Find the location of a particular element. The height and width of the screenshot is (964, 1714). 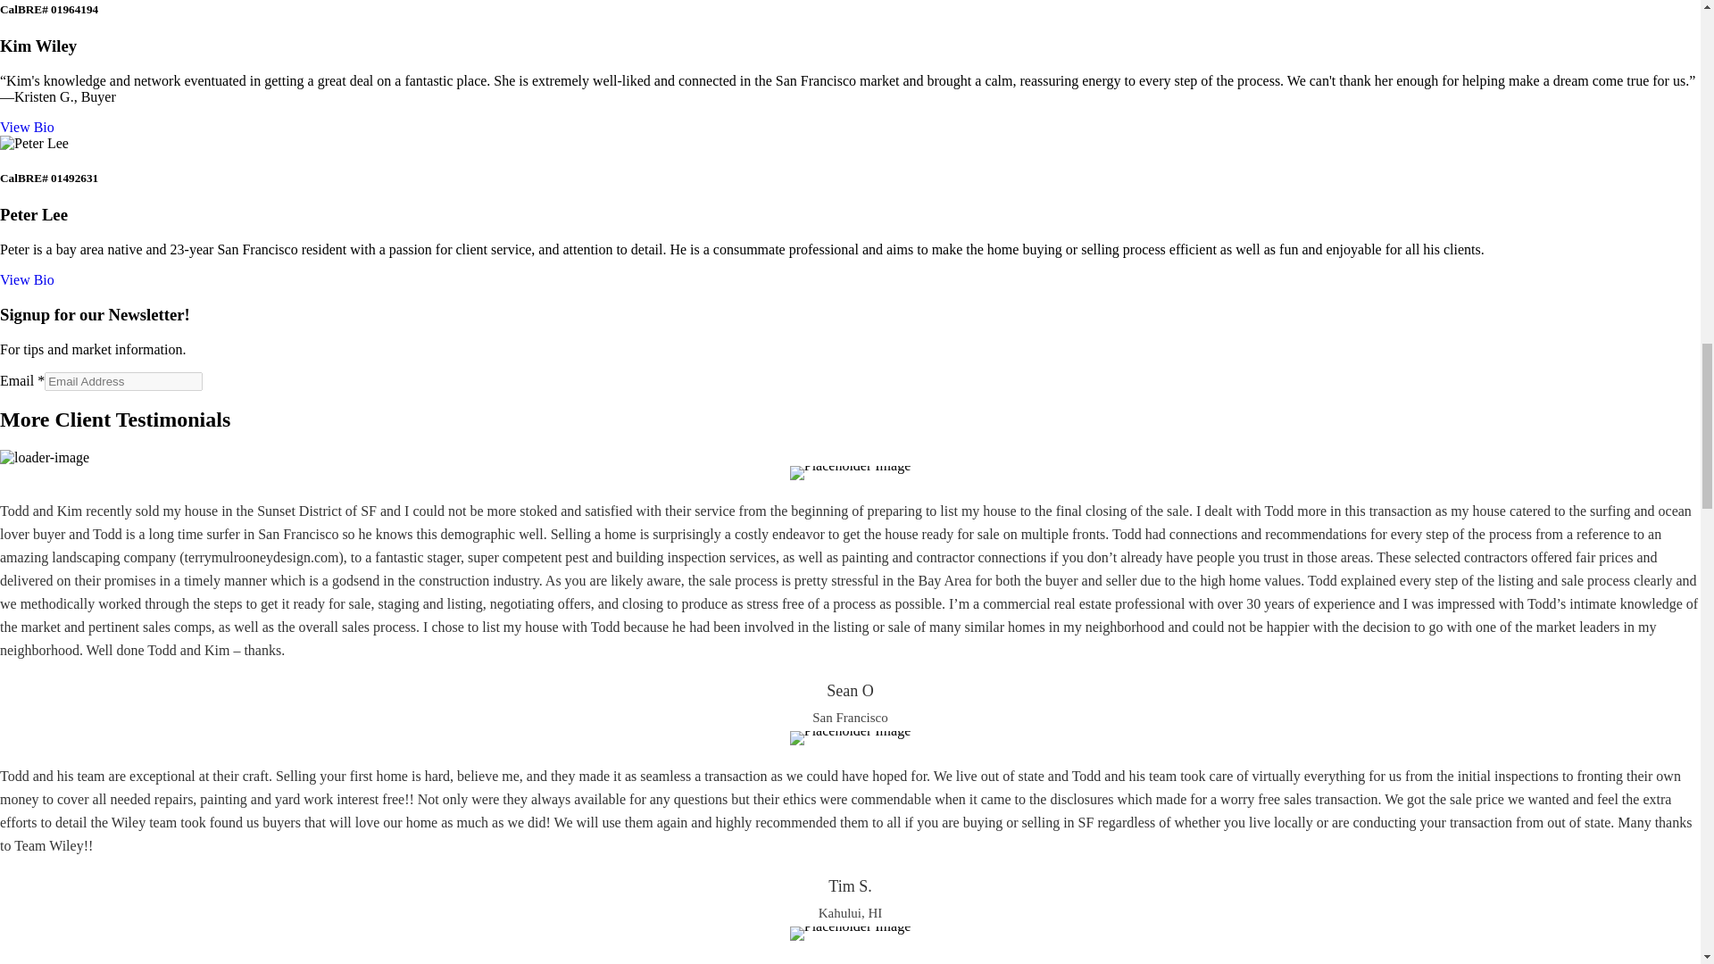

View Bio is located at coordinates (27, 278).